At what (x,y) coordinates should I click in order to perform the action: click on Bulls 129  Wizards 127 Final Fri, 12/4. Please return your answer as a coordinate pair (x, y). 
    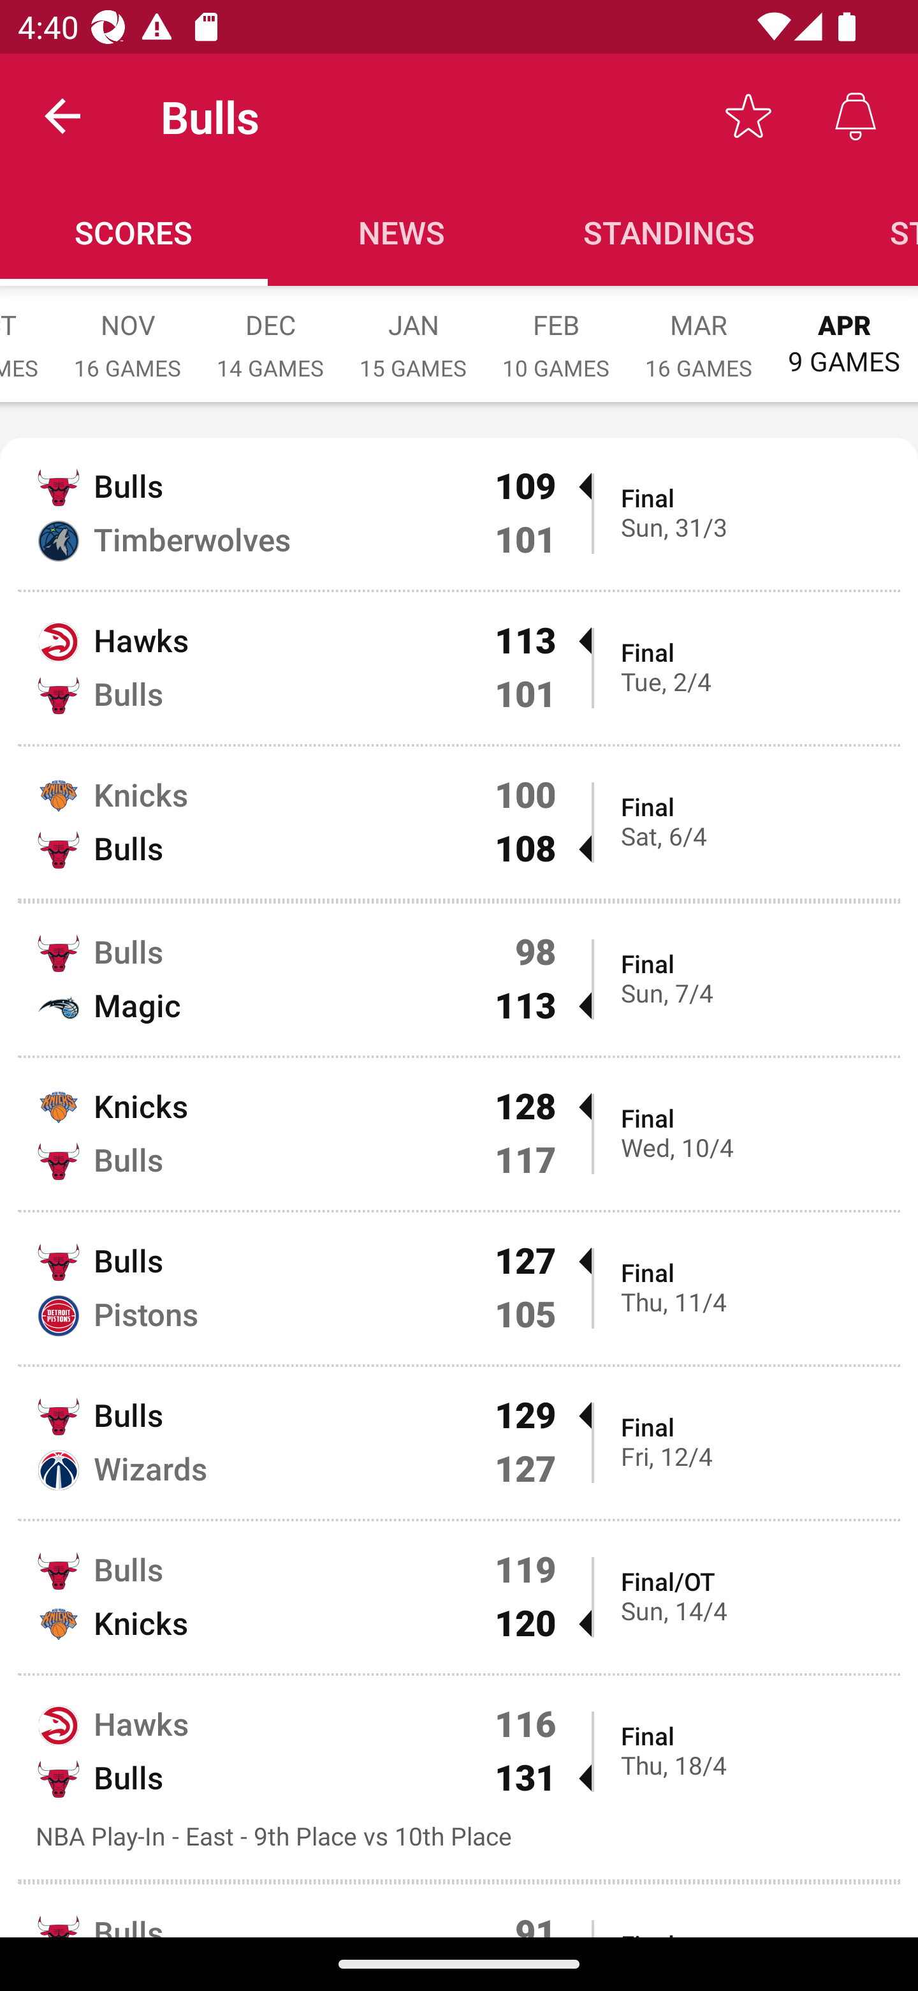
    Looking at the image, I should click on (459, 1443).